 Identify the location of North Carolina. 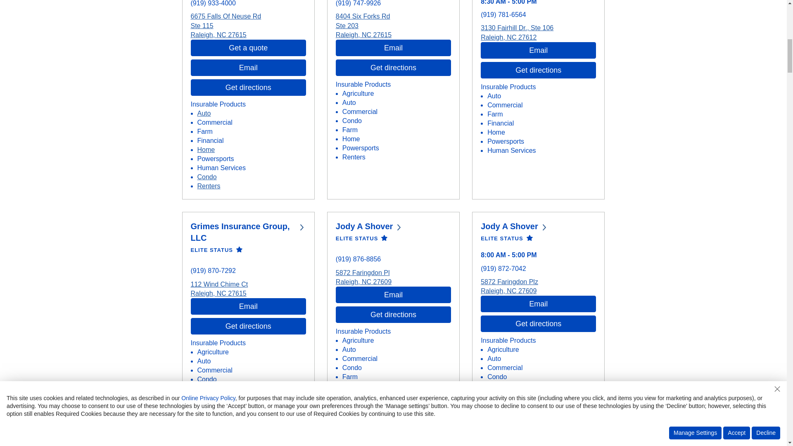
(511, 37).